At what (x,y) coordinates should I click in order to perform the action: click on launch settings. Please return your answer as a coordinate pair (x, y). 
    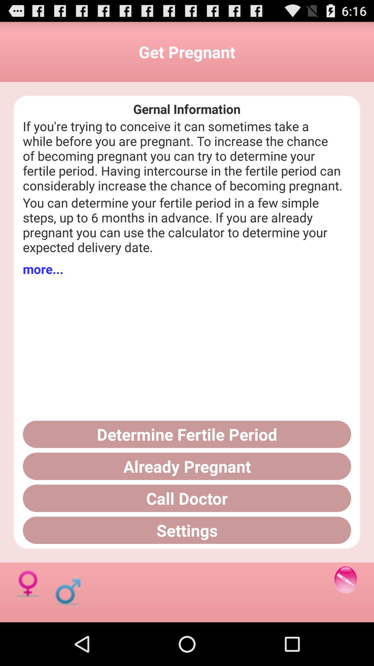
    Looking at the image, I should click on (187, 530).